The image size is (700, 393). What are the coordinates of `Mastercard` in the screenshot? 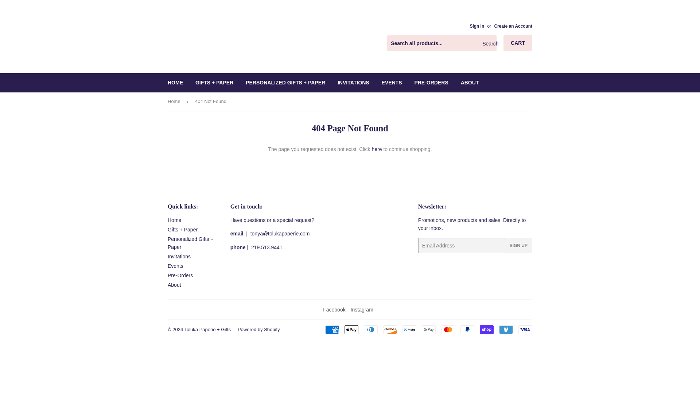 It's located at (448, 330).